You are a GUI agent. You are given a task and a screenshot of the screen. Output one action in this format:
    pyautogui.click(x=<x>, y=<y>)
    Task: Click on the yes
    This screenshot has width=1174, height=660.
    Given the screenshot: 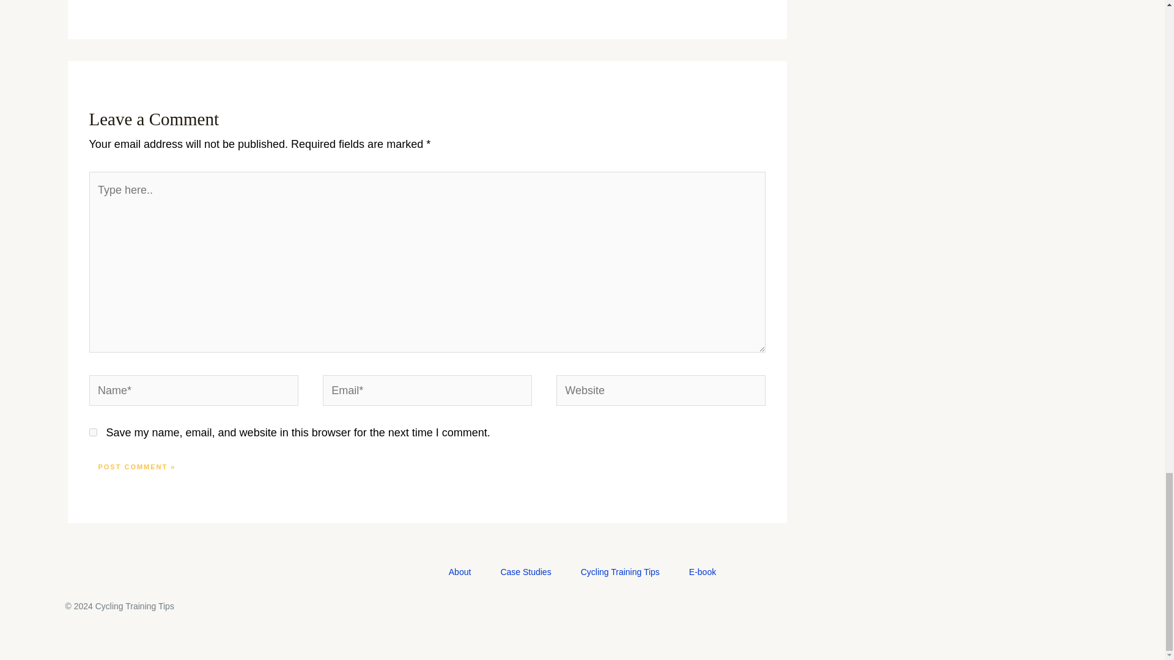 What is the action you would take?
    pyautogui.click(x=93, y=431)
    